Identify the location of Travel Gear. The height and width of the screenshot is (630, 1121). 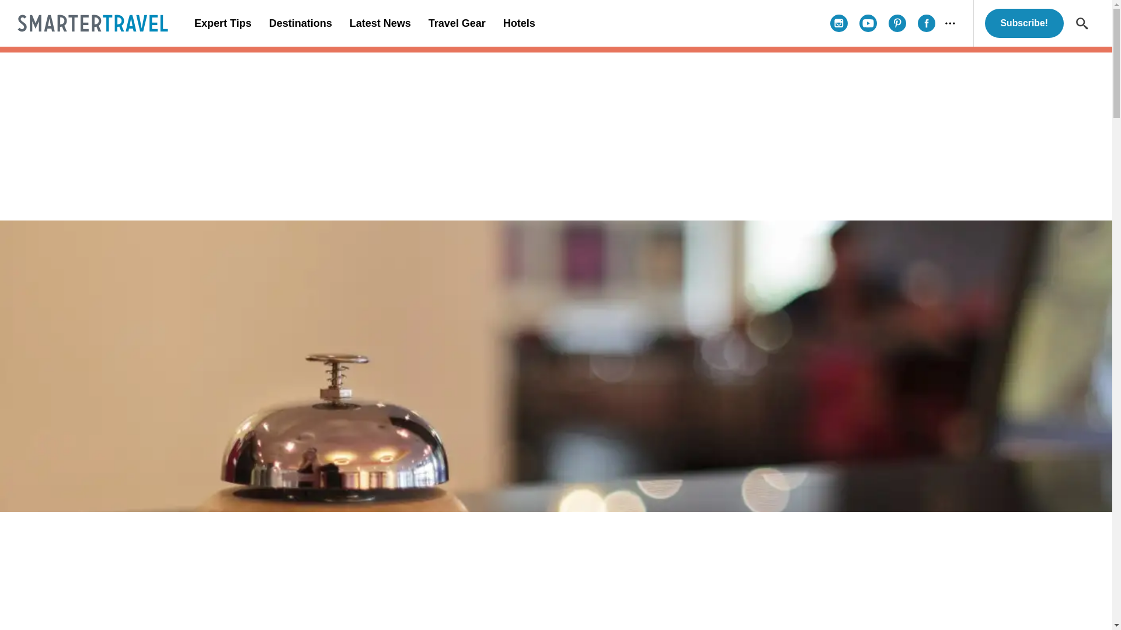
(457, 23).